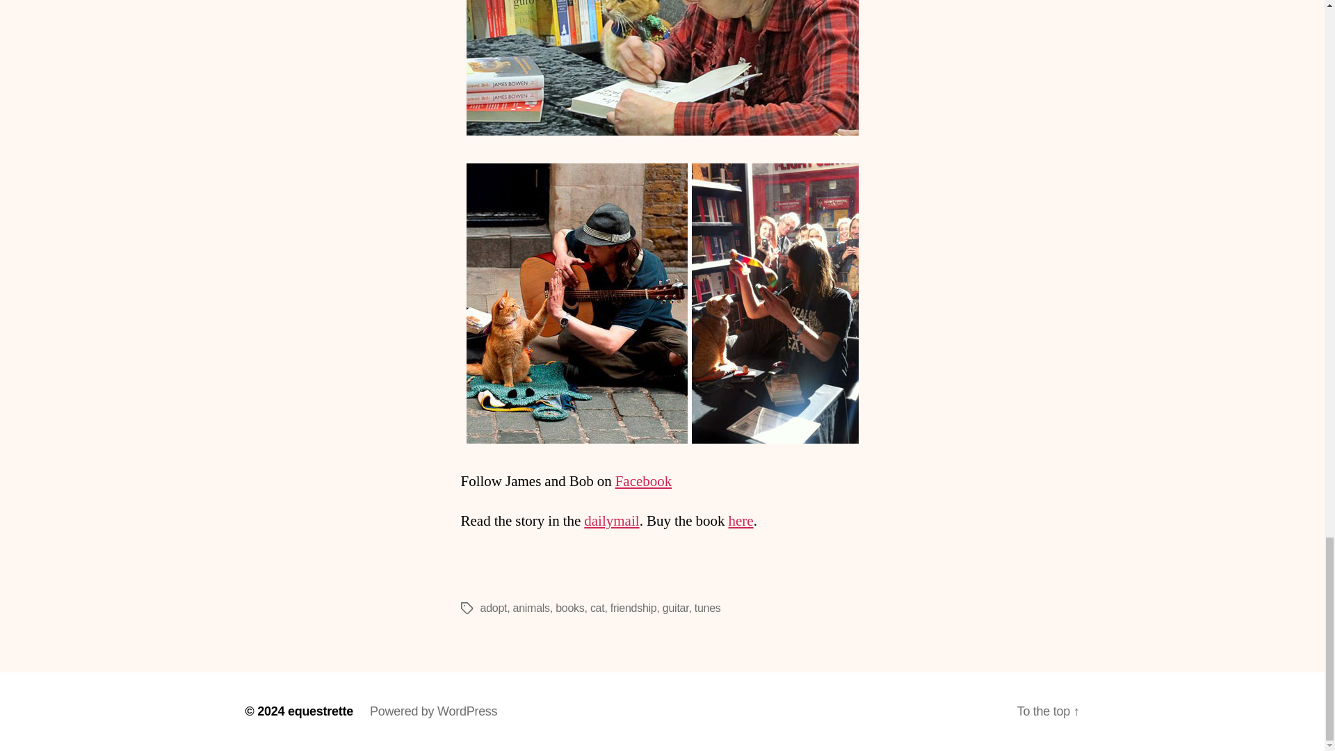 This screenshot has width=1335, height=751. I want to click on books, so click(569, 608).